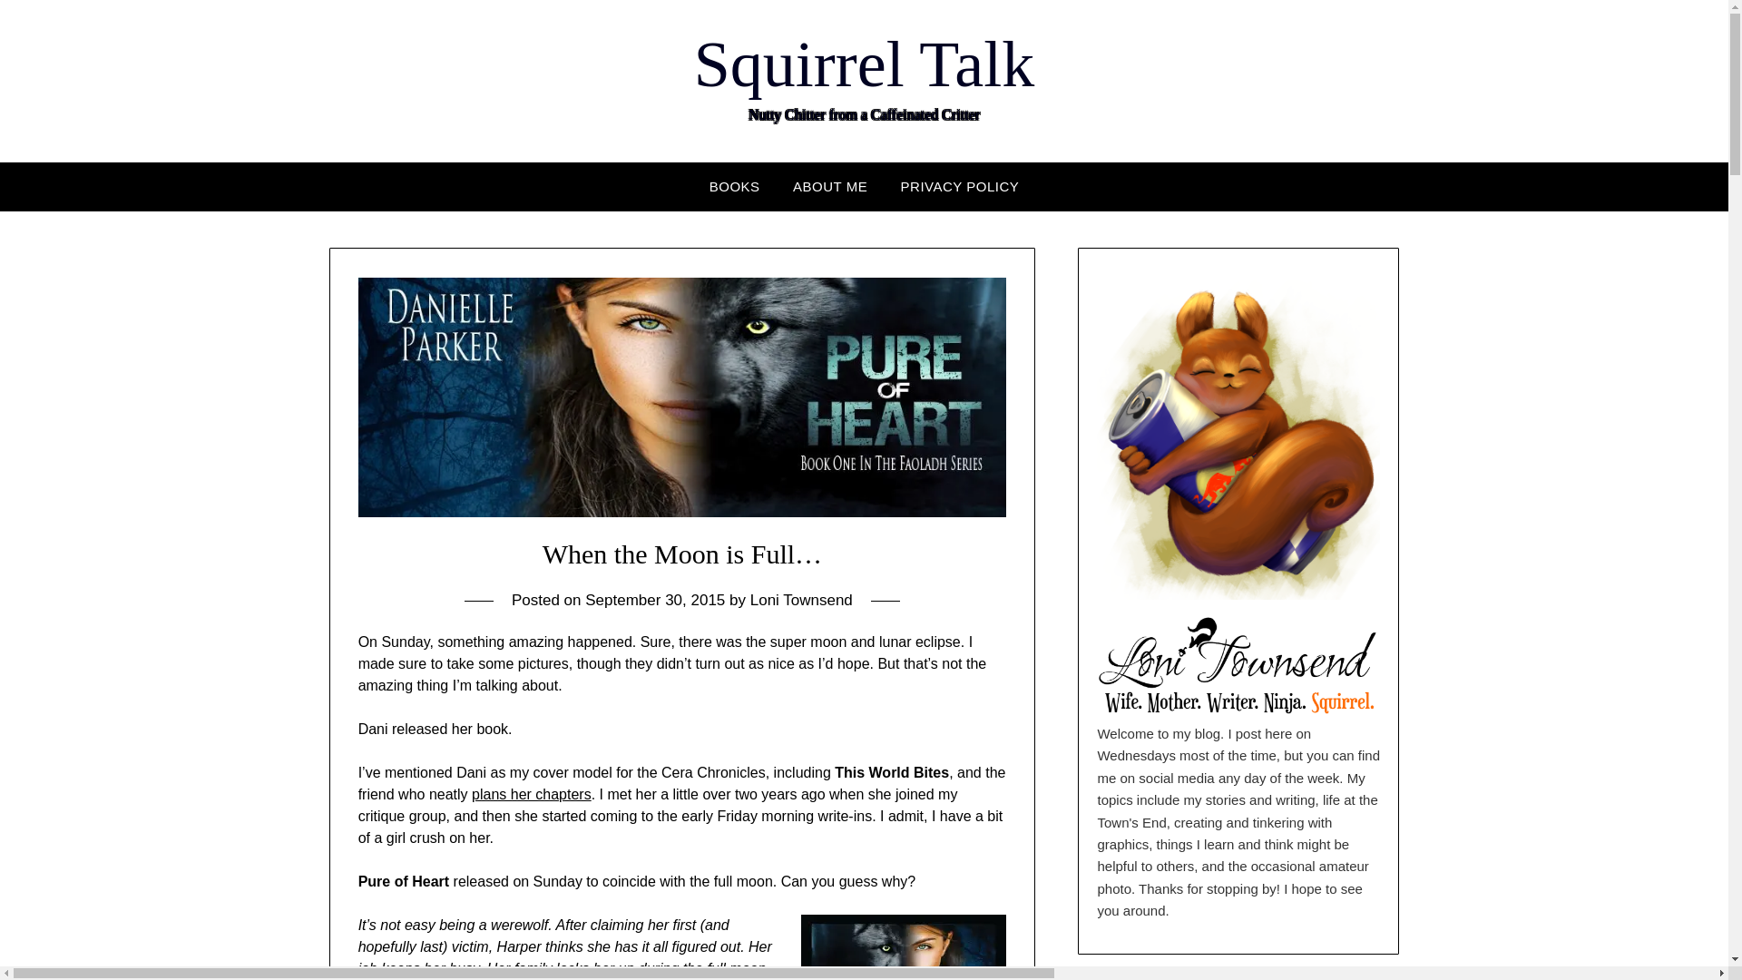 Image resolution: width=1742 pixels, height=980 pixels. What do you see at coordinates (735, 187) in the screenshot?
I see `BOOKS` at bounding box center [735, 187].